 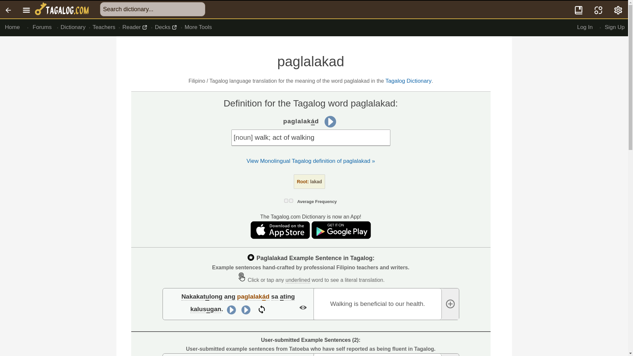 What do you see at coordinates (408, 81) in the screenshot?
I see `Tagalog Dictionary` at bounding box center [408, 81].